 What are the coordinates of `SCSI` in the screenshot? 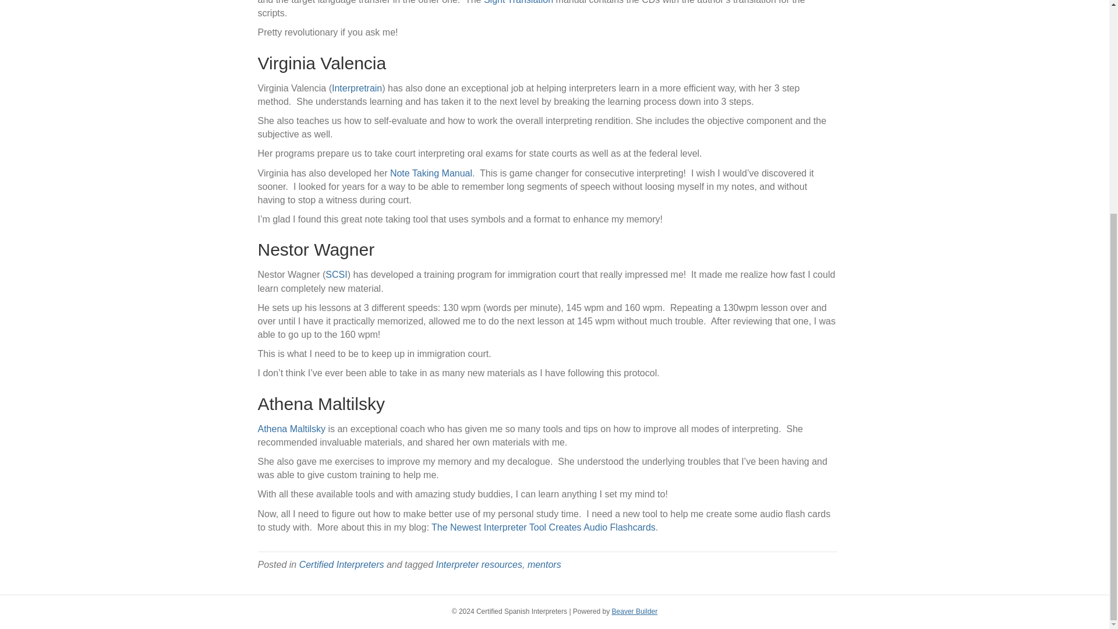 It's located at (335, 274).